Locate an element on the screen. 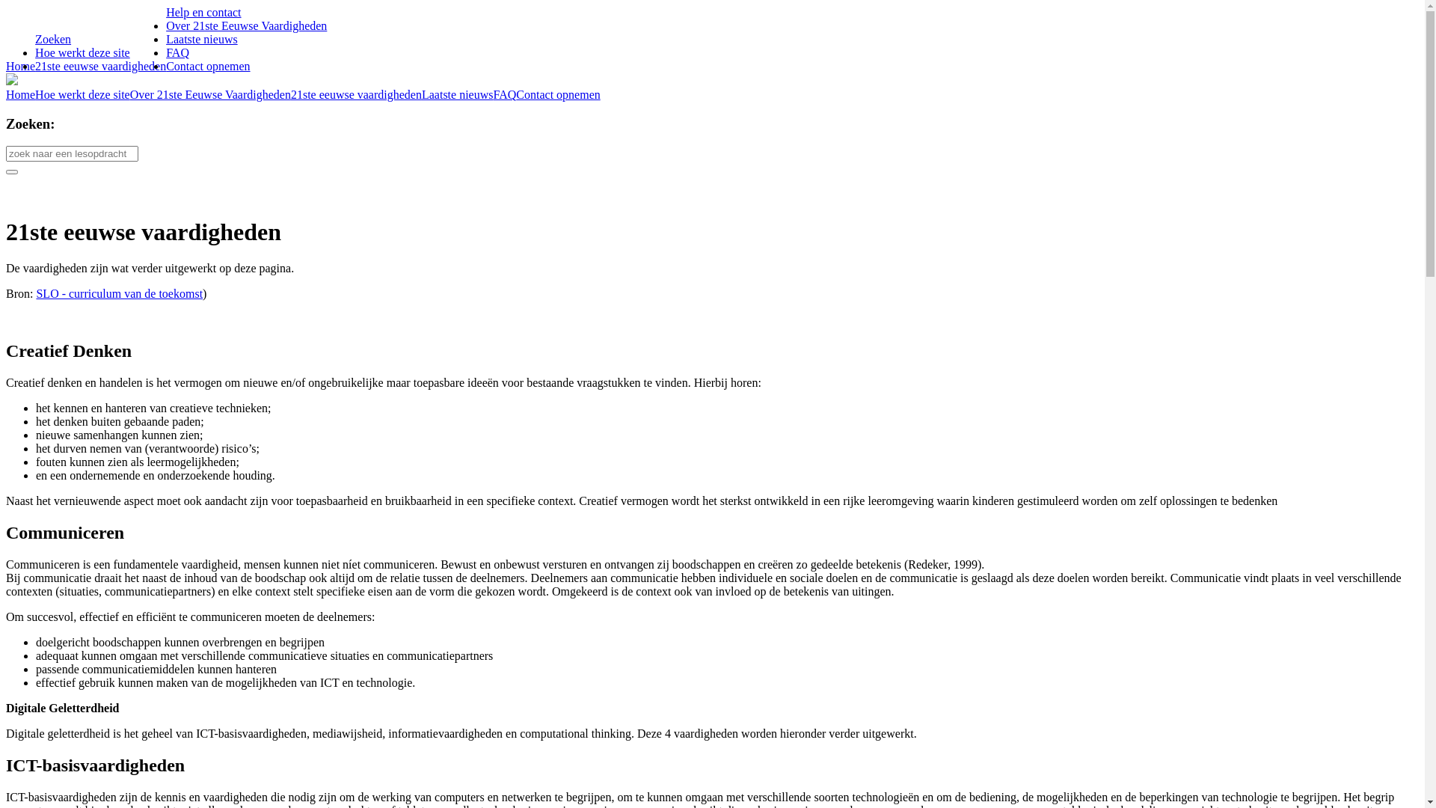  Contact opnemen is located at coordinates (208, 66).